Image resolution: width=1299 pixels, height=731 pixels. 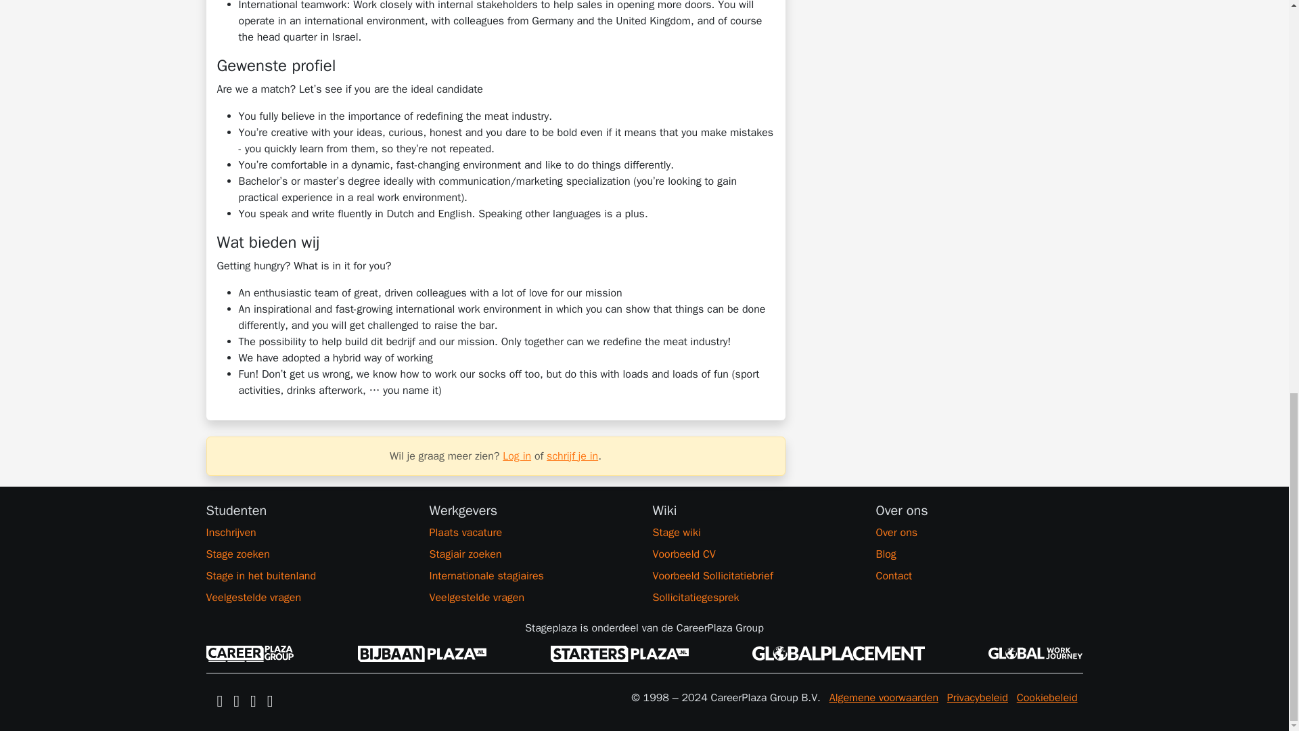 I want to click on Plaats vacature, so click(x=532, y=533).